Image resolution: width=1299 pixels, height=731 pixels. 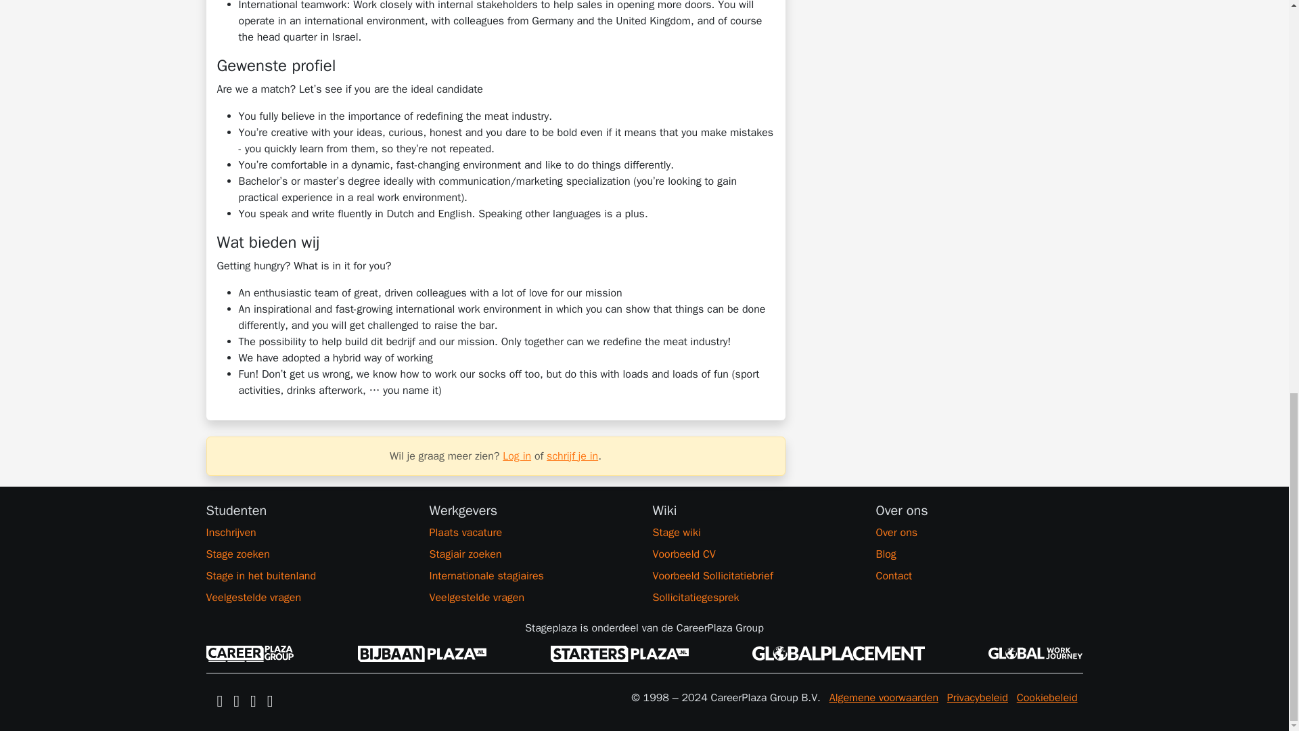 I want to click on Plaats vacature, so click(x=532, y=533).